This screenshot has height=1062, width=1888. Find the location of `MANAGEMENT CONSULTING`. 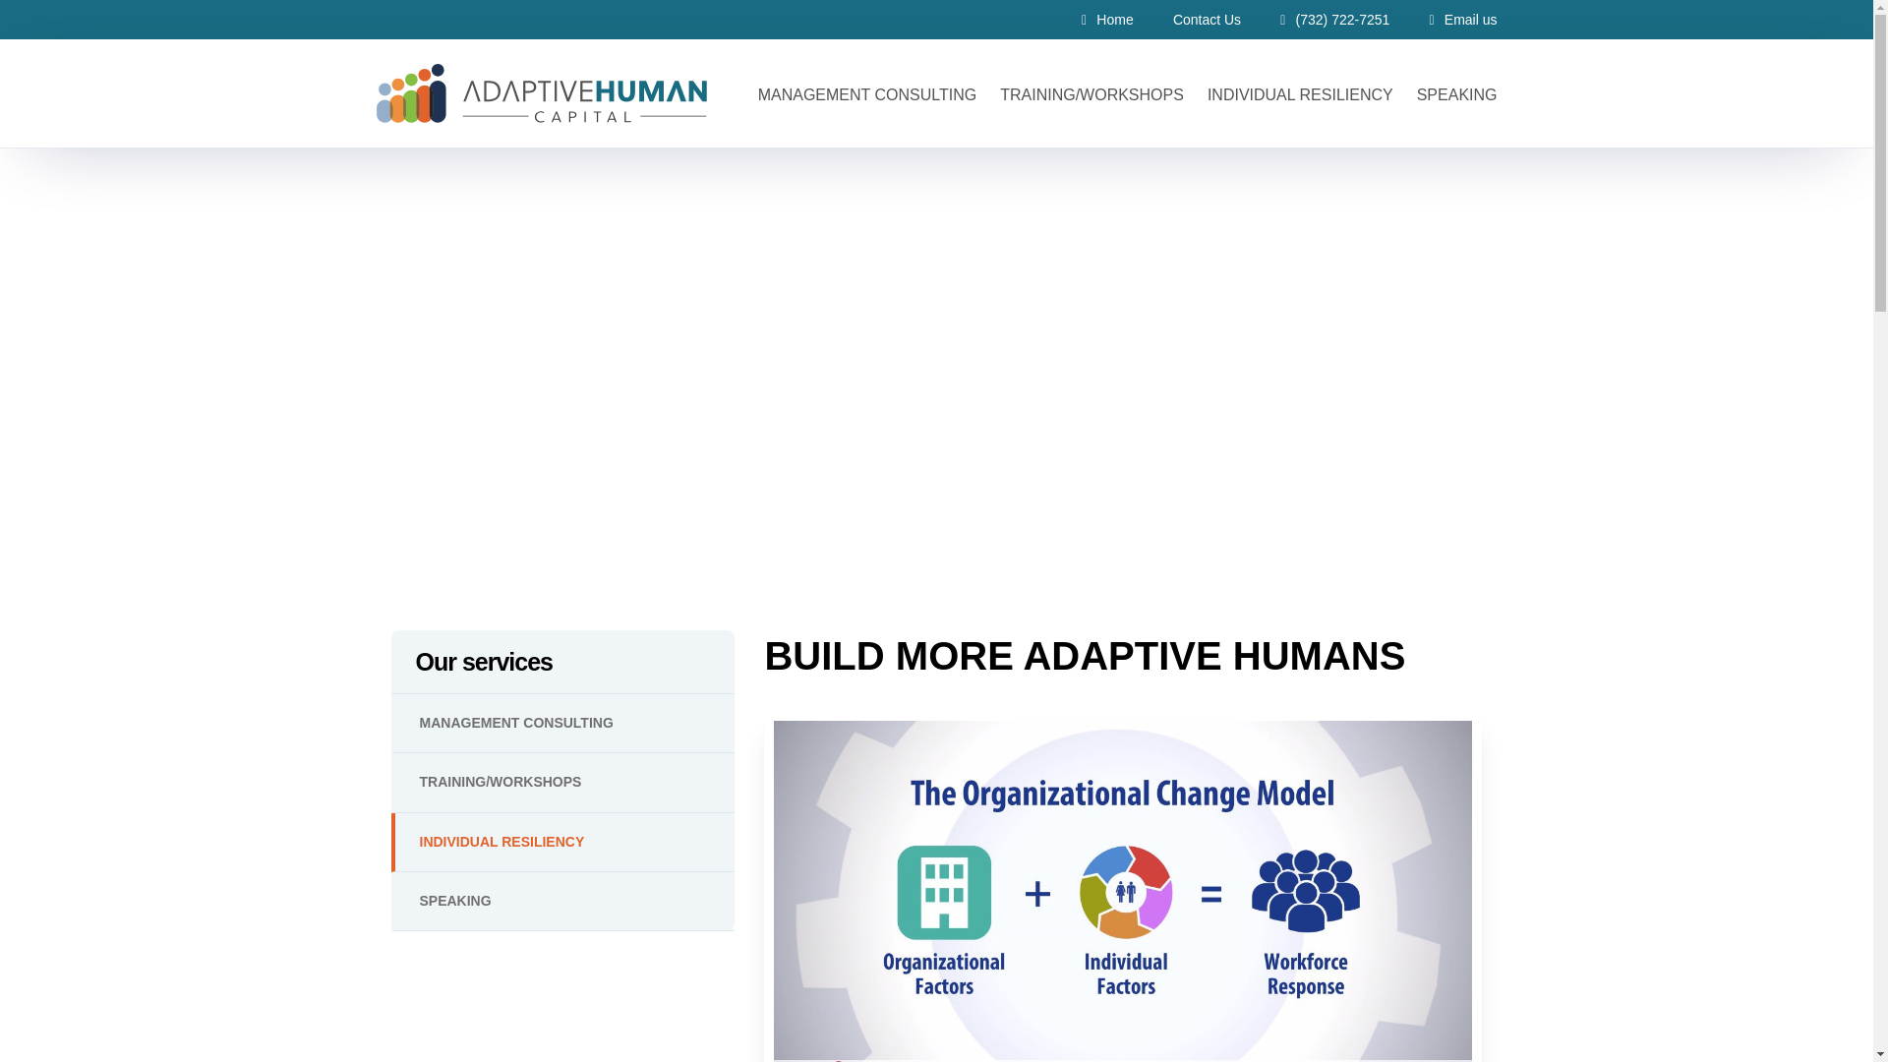

MANAGEMENT CONSULTING is located at coordinates (867, 94).